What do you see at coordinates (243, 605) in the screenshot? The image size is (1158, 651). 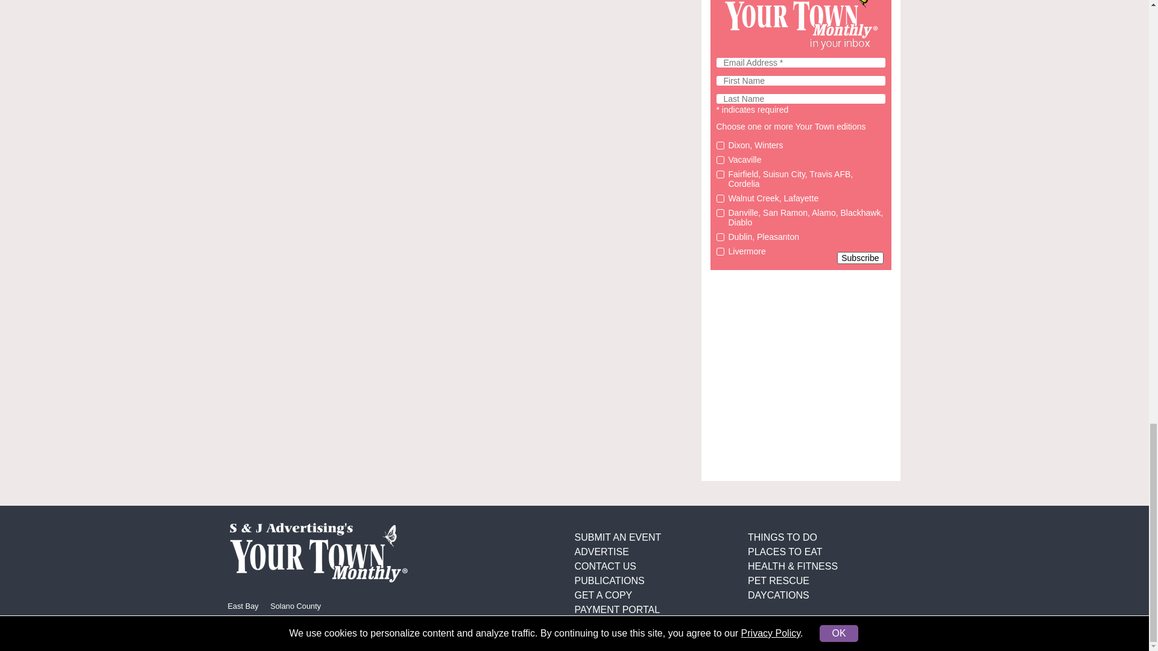 I see `Follow us on Facebook` at bounding box center [243, 605].